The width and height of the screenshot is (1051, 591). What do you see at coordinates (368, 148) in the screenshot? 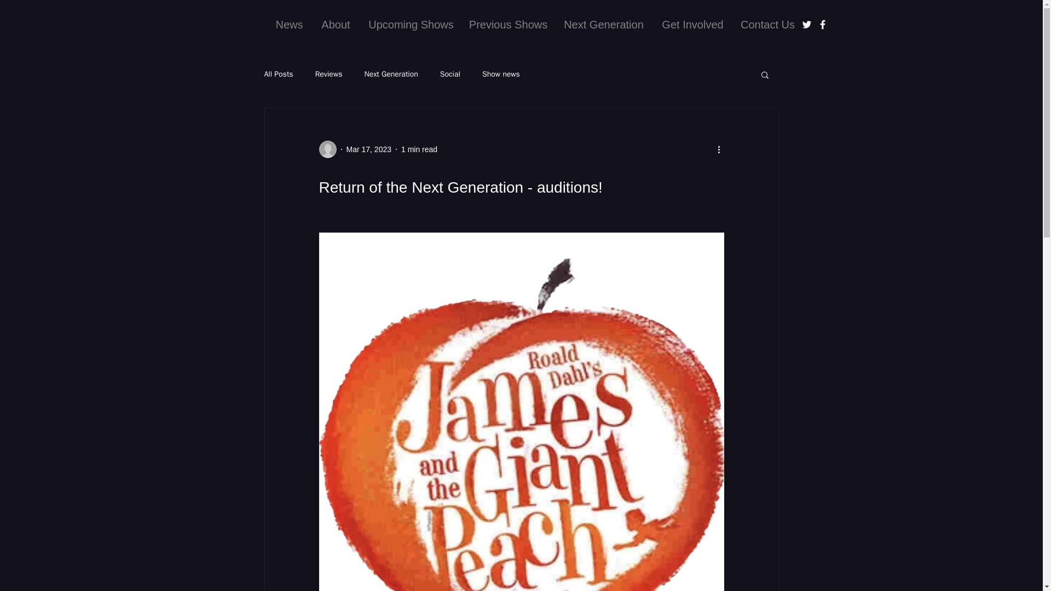
I see `Mar 17, 2023` at bounding box center [368, 148].